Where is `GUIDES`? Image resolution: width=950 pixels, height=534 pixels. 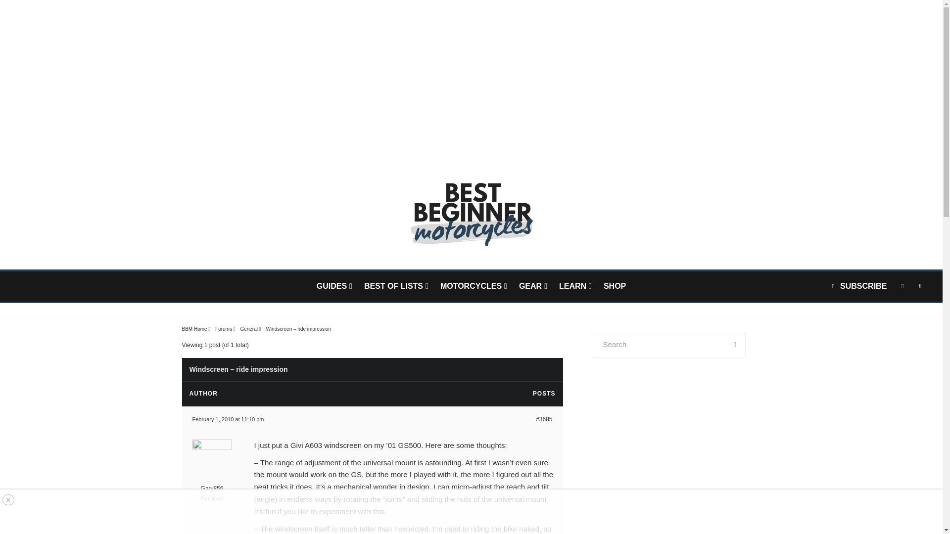 GUIDES is located at coordinates (334, 286).